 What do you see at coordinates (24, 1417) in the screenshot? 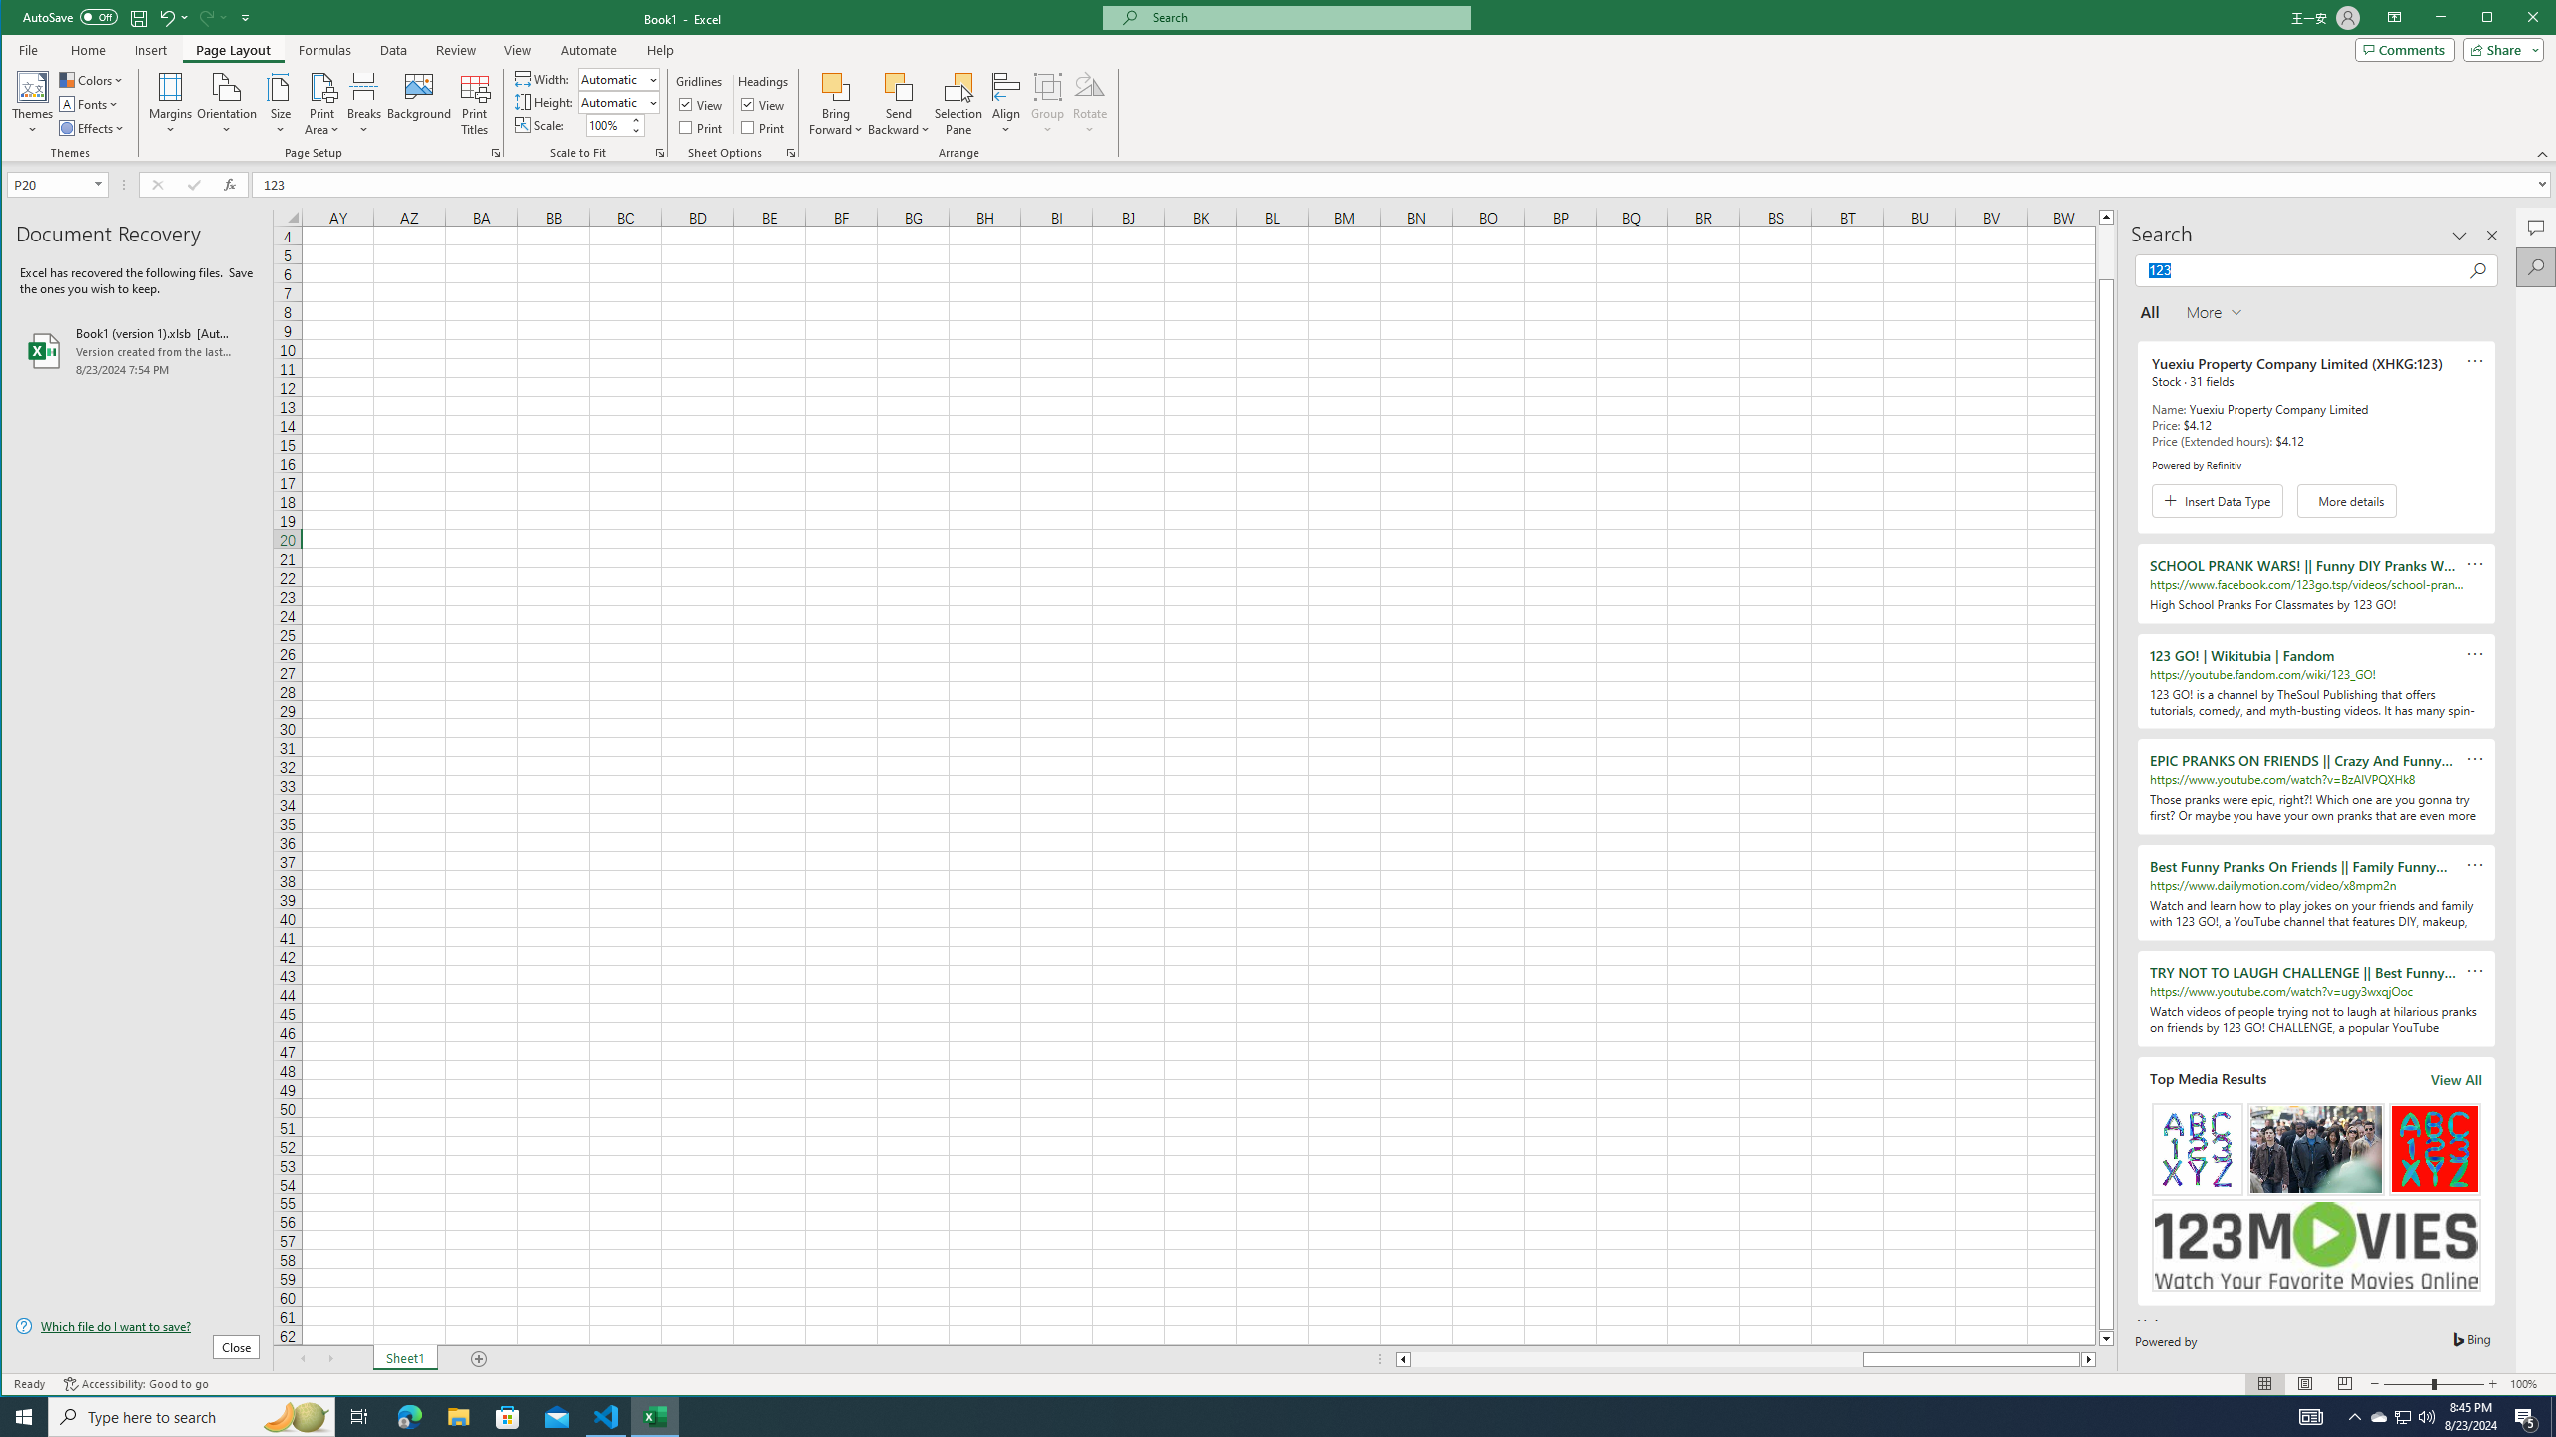
I see `Start` at bounding box center [24, 1417].